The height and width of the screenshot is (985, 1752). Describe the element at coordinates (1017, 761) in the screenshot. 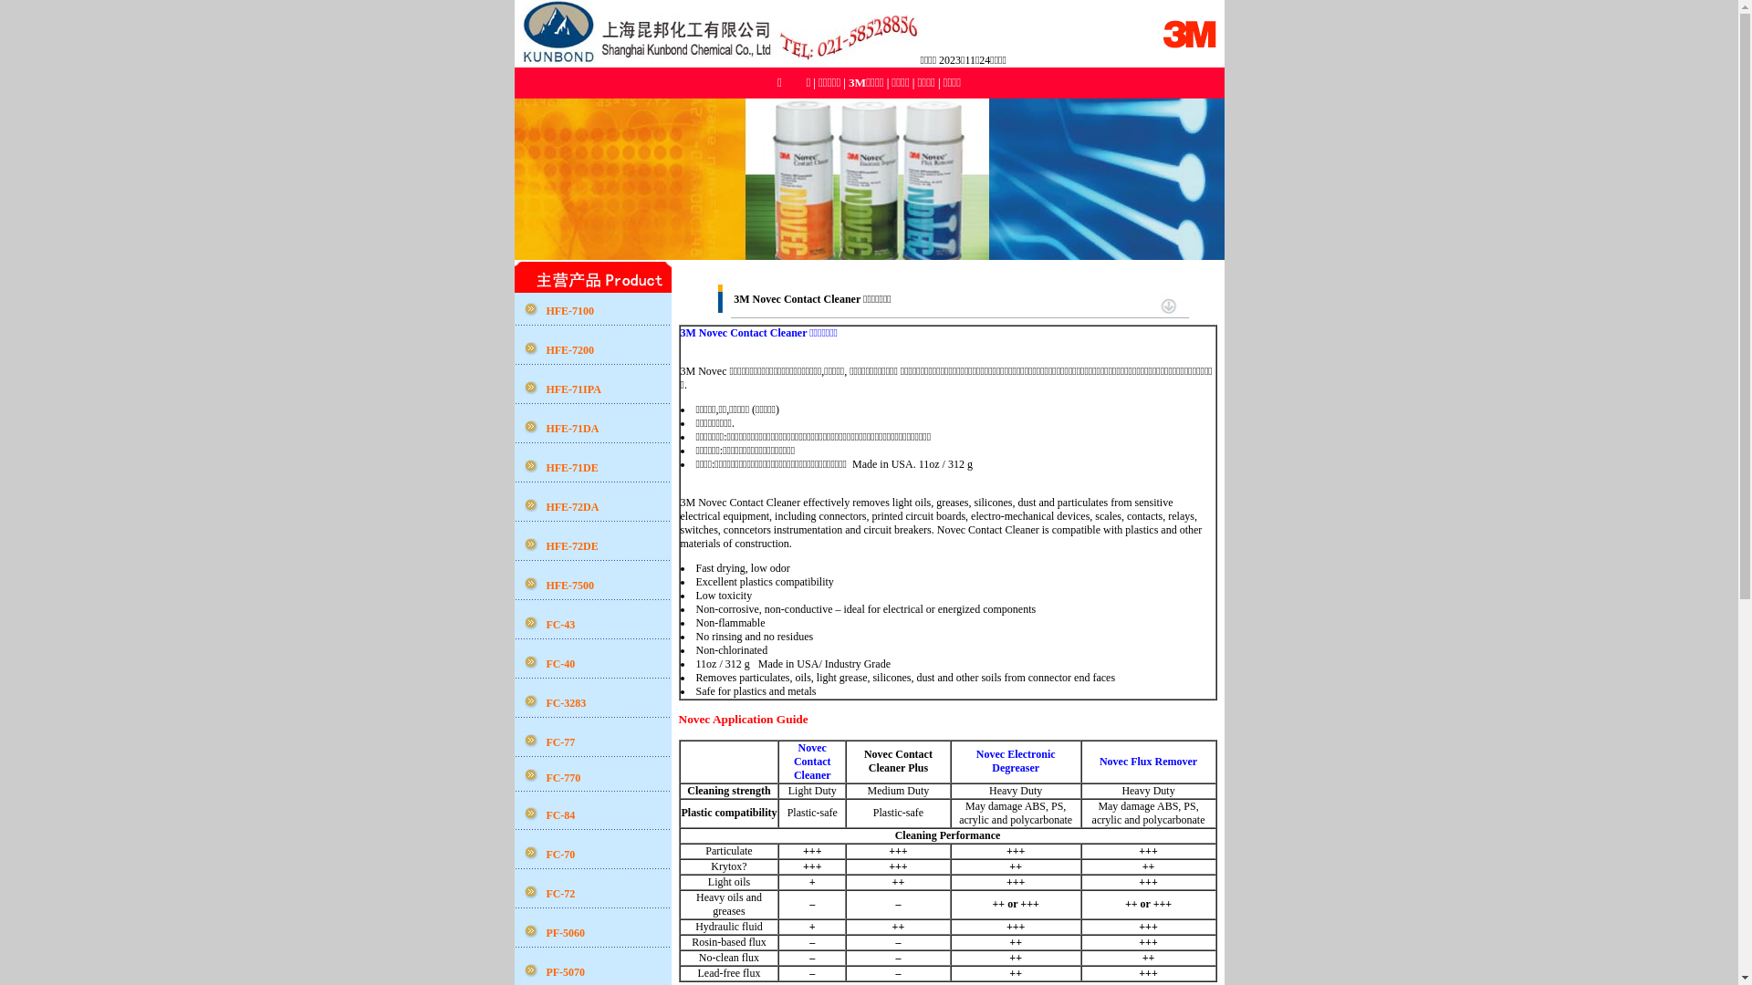

I see `Novec Electronic Degreaser` at that location.